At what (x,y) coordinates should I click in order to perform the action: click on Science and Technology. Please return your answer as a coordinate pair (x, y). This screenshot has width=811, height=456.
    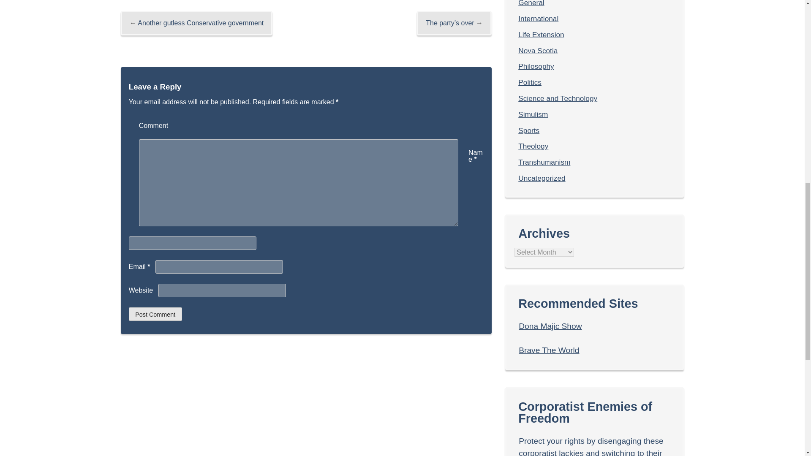
    Looking at the image, I should click on (558, 98).